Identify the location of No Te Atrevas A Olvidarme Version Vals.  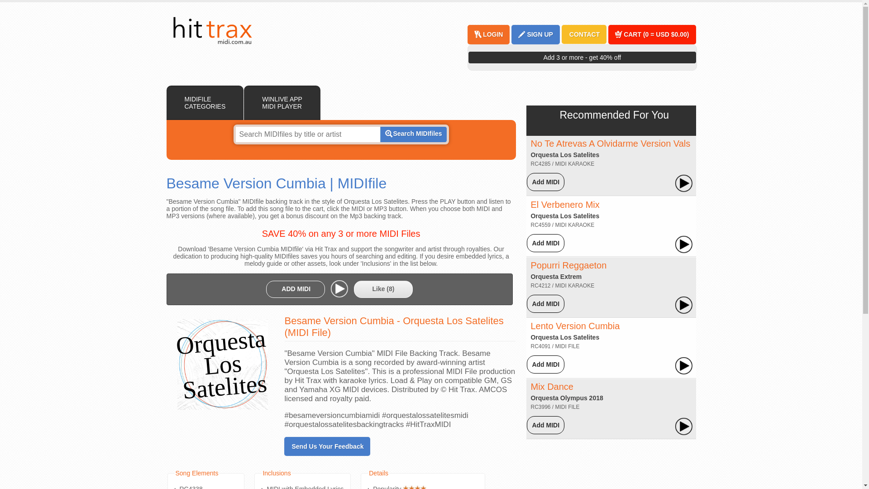
(610, 143).